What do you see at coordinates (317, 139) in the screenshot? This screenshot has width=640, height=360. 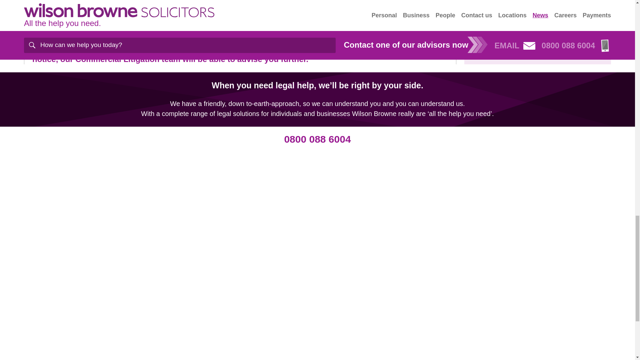 I see `0800 088 6004` at bounding box center [317, 139].